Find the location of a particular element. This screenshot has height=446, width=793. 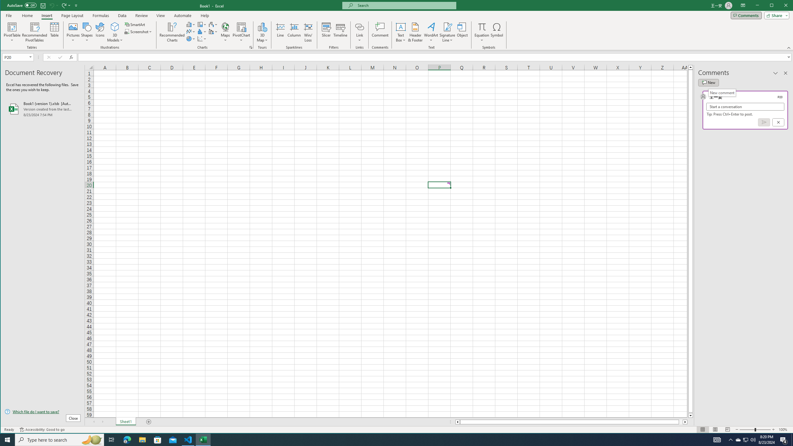

Home is located at coordinates (27, 15).